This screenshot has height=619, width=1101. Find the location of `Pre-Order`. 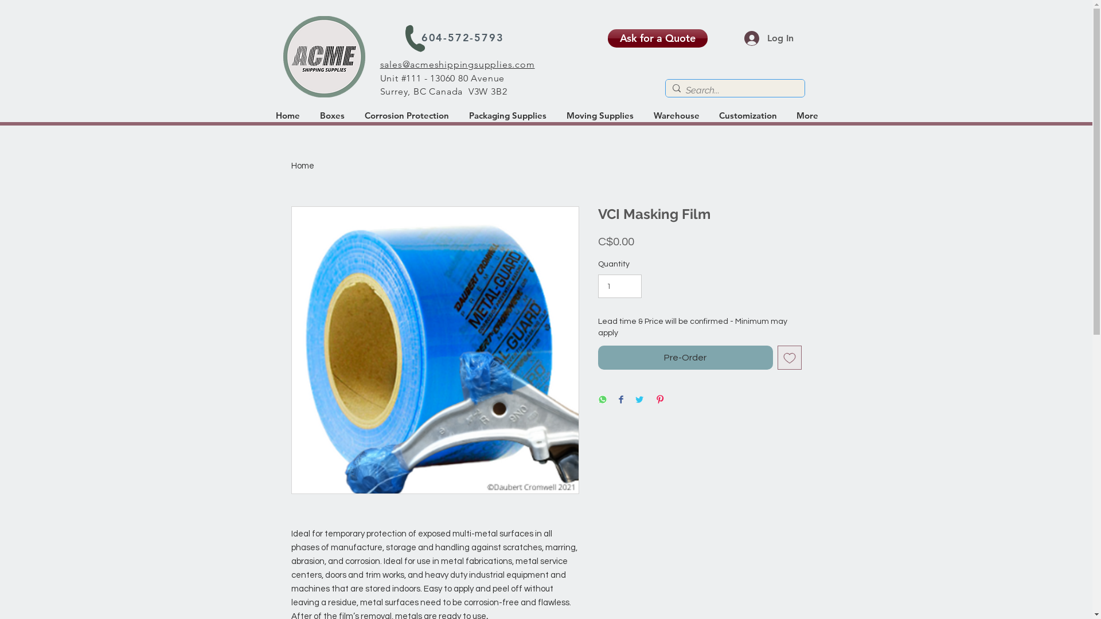

Pre-Order is located at coordinates (685, 358).